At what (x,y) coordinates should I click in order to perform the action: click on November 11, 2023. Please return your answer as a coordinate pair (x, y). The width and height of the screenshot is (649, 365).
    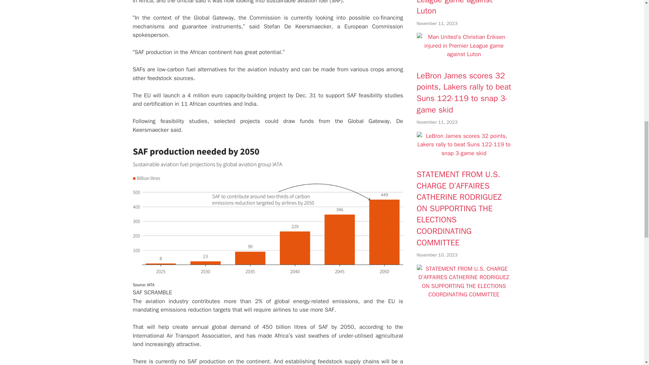
    Looking at the image, I should click on (437, 23).